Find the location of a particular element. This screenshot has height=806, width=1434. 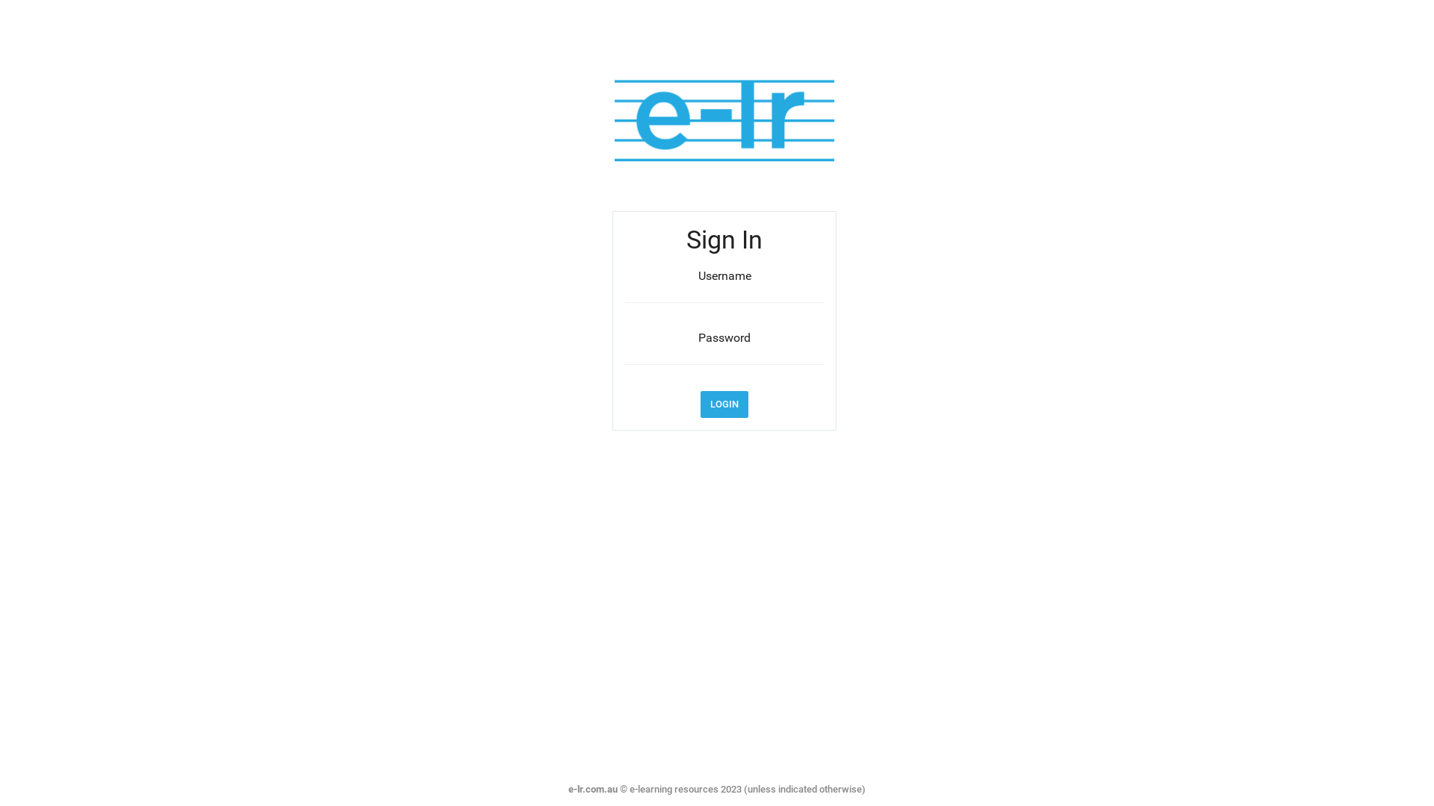

LOGIN is located at coordinates (724, 404).